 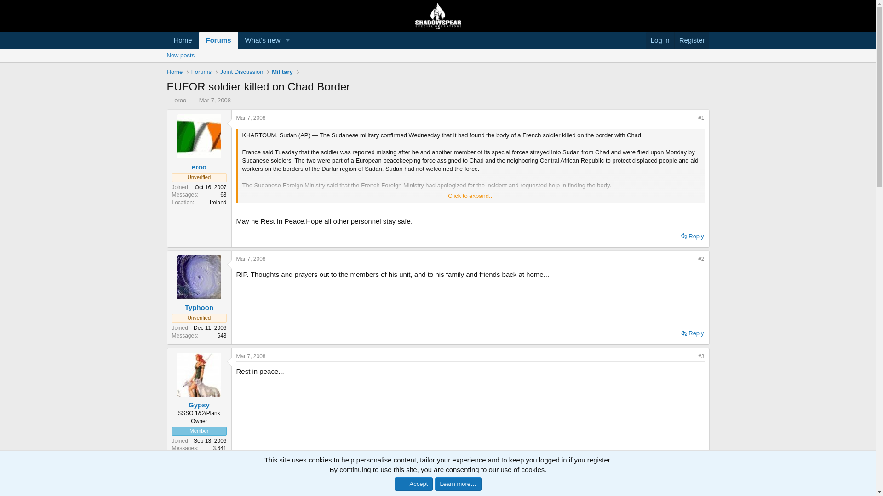 What do you see at coordinates (183, 40) in the screenshot?
I see `Home` at bounding box center [183, 40].